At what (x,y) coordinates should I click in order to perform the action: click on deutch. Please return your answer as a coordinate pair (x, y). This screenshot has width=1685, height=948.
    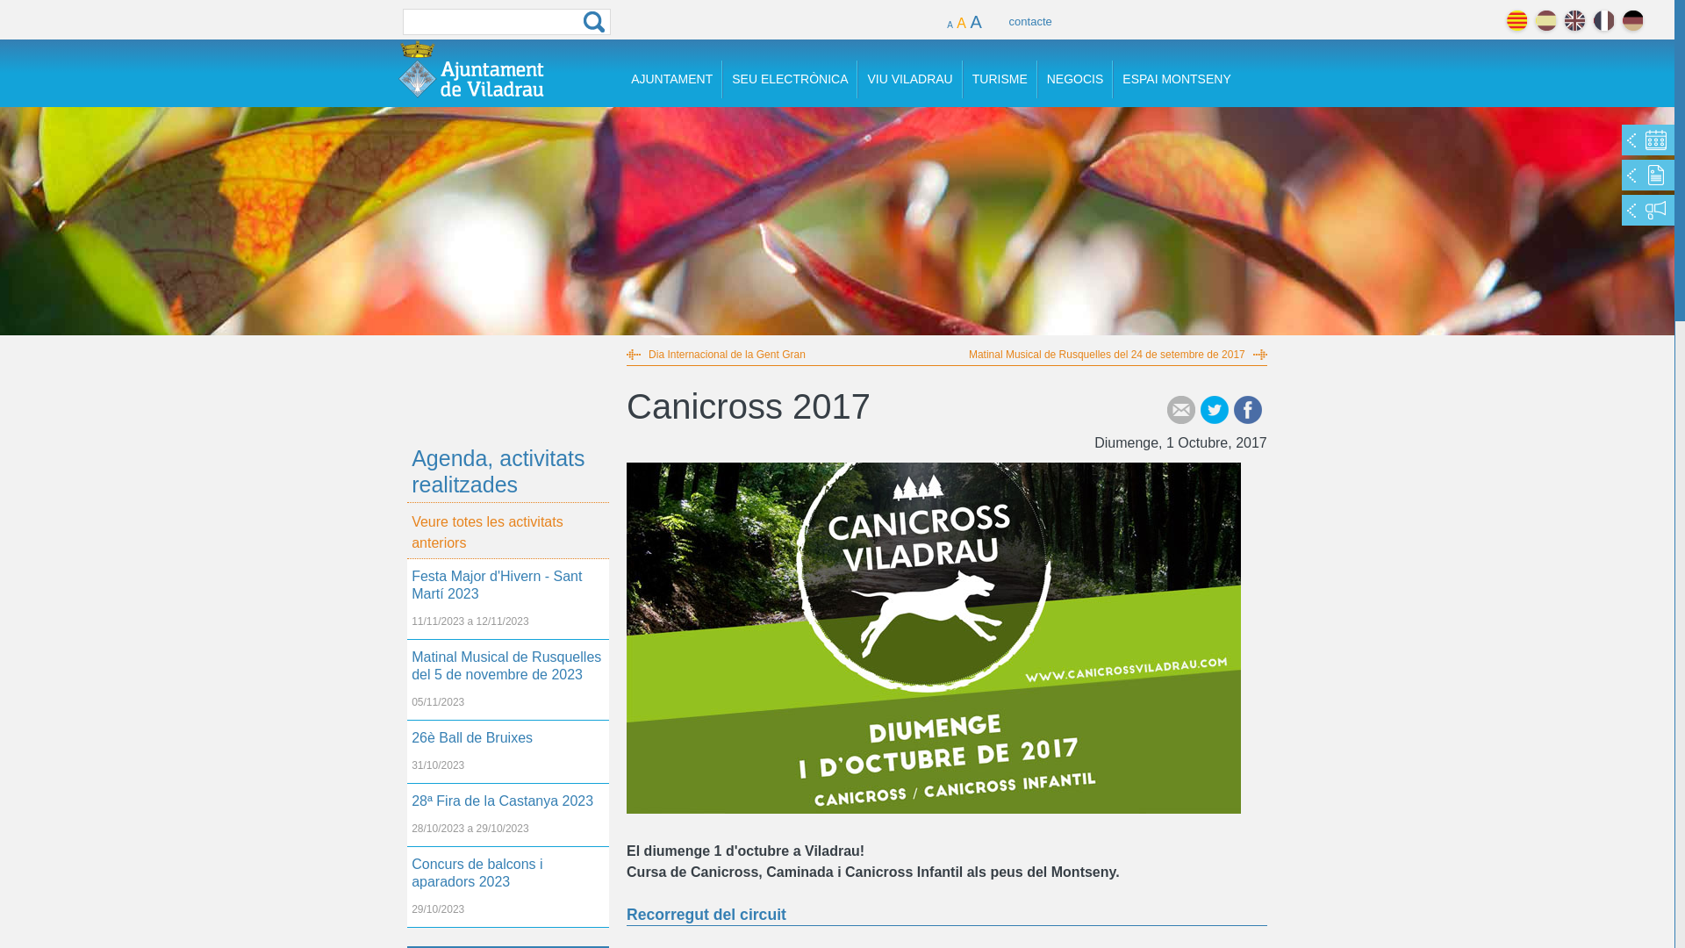
    Looking at the image, I should click on (1632, 21).